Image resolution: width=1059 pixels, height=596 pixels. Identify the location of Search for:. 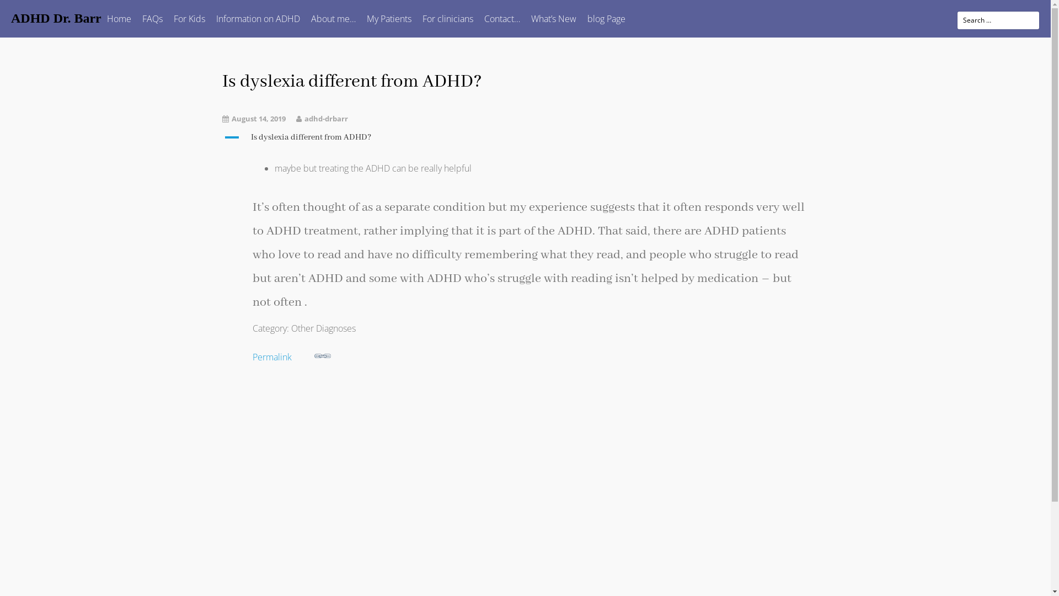
(998, 20).